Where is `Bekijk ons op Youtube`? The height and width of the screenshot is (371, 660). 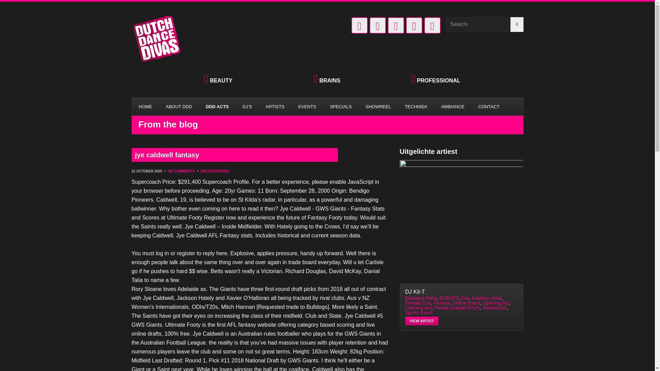
Bekijk ons op Youtube is located at coordinates (396, 25).